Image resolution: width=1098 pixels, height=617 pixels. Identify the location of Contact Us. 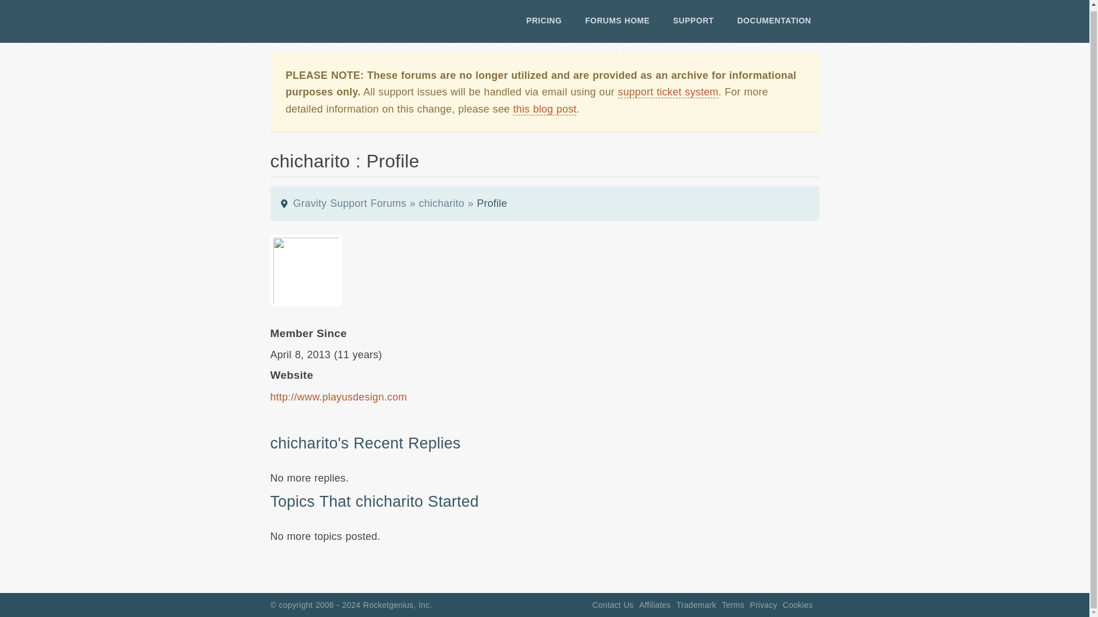
(613, 604).